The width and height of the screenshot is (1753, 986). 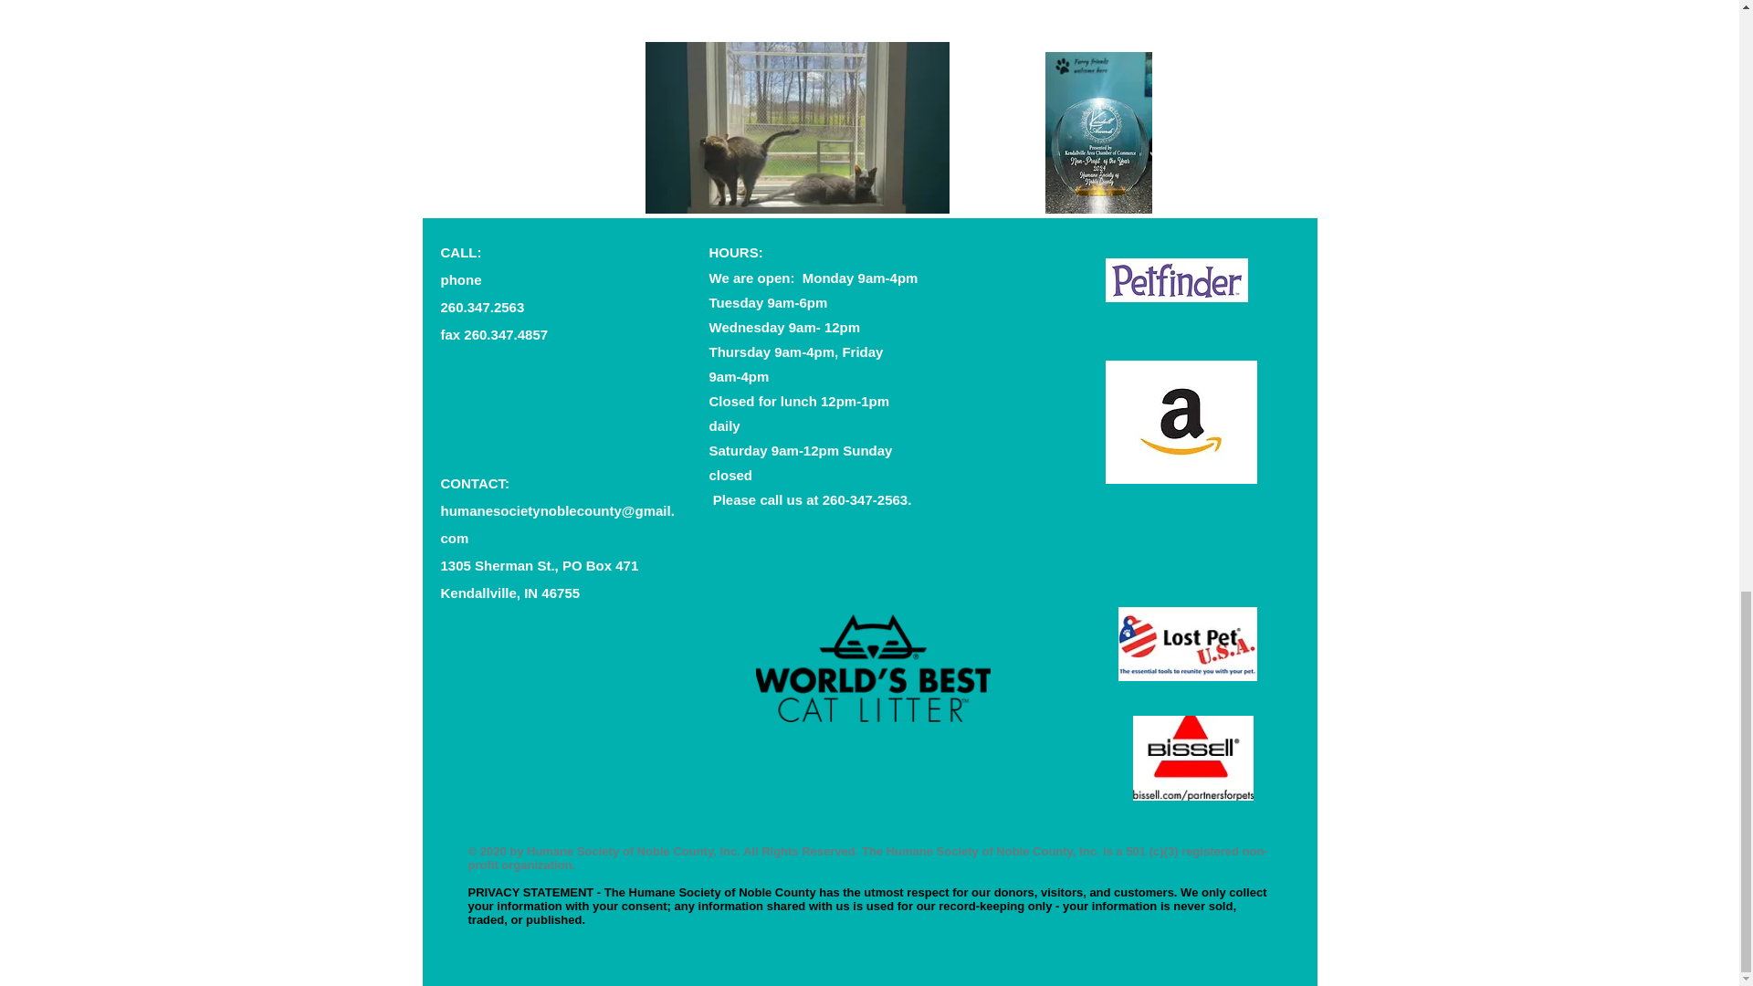 I want to click on External YouTube, so click(x=550, y=60).